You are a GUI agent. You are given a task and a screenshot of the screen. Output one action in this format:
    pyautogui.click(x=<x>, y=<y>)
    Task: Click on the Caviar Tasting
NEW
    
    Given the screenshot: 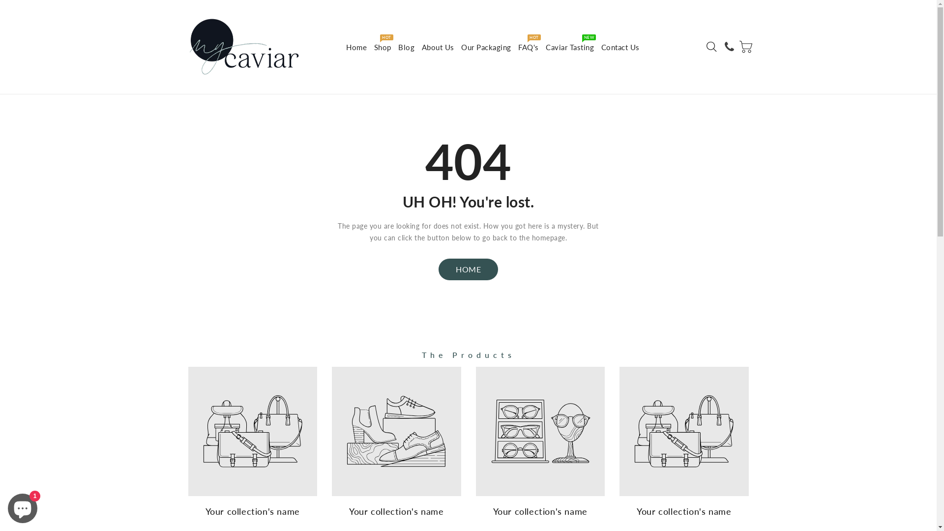 What is the action you would take?
    pyautogui.click(x=570, y=47)
    